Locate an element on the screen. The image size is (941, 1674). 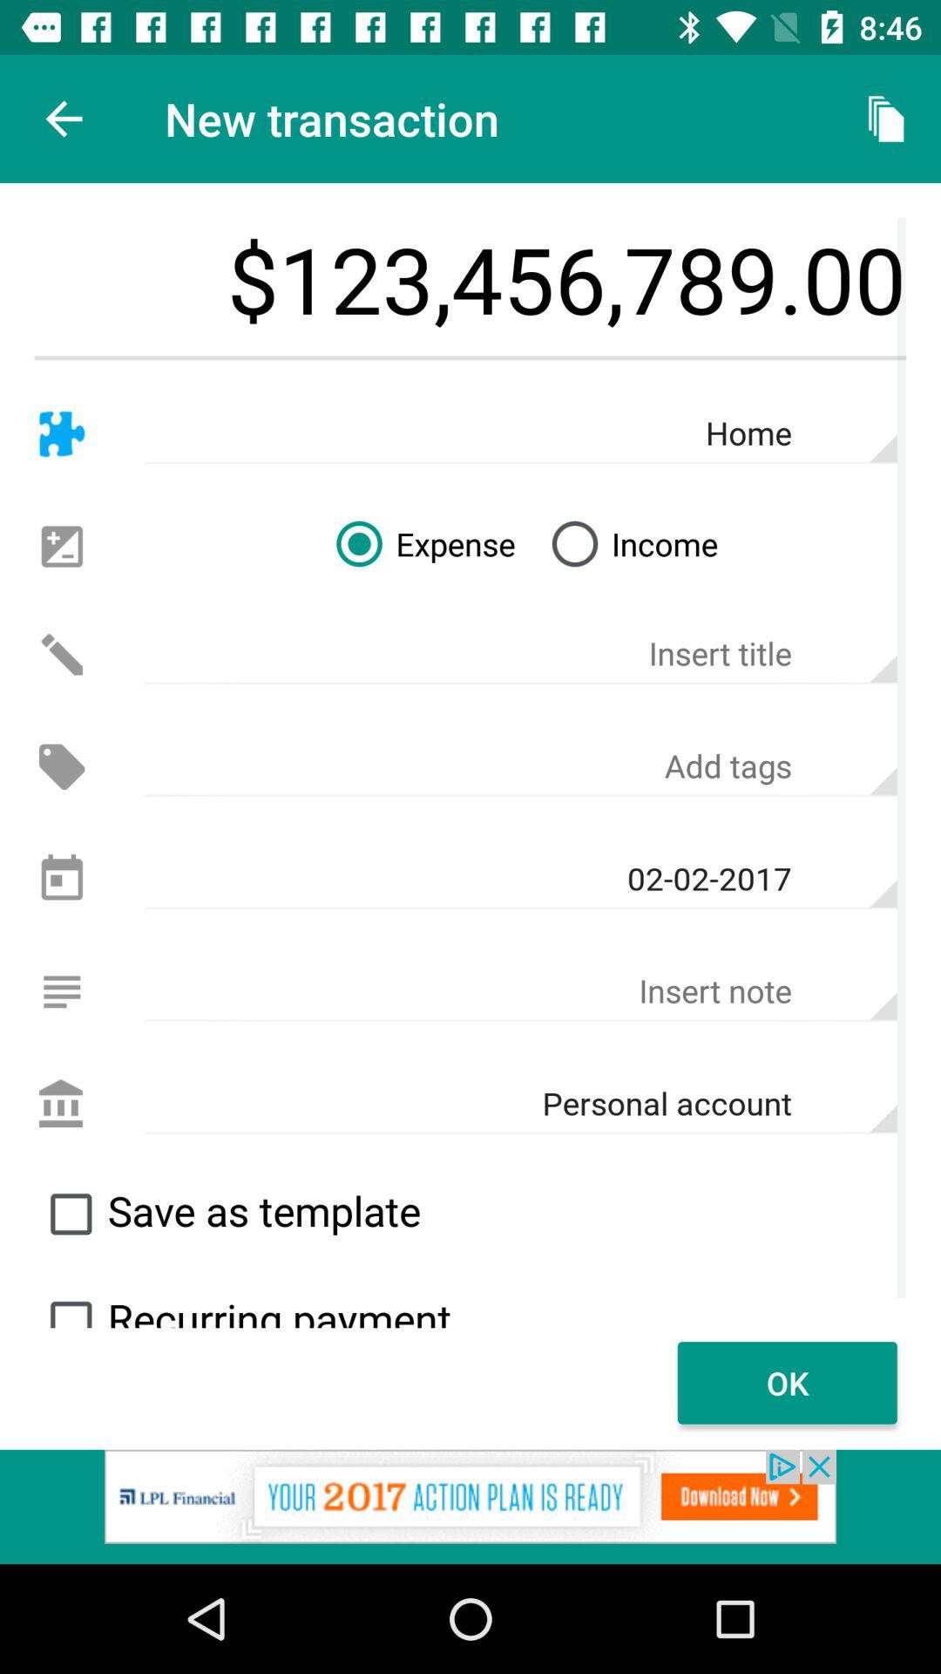
add tage is located at coordinates (521, 766).